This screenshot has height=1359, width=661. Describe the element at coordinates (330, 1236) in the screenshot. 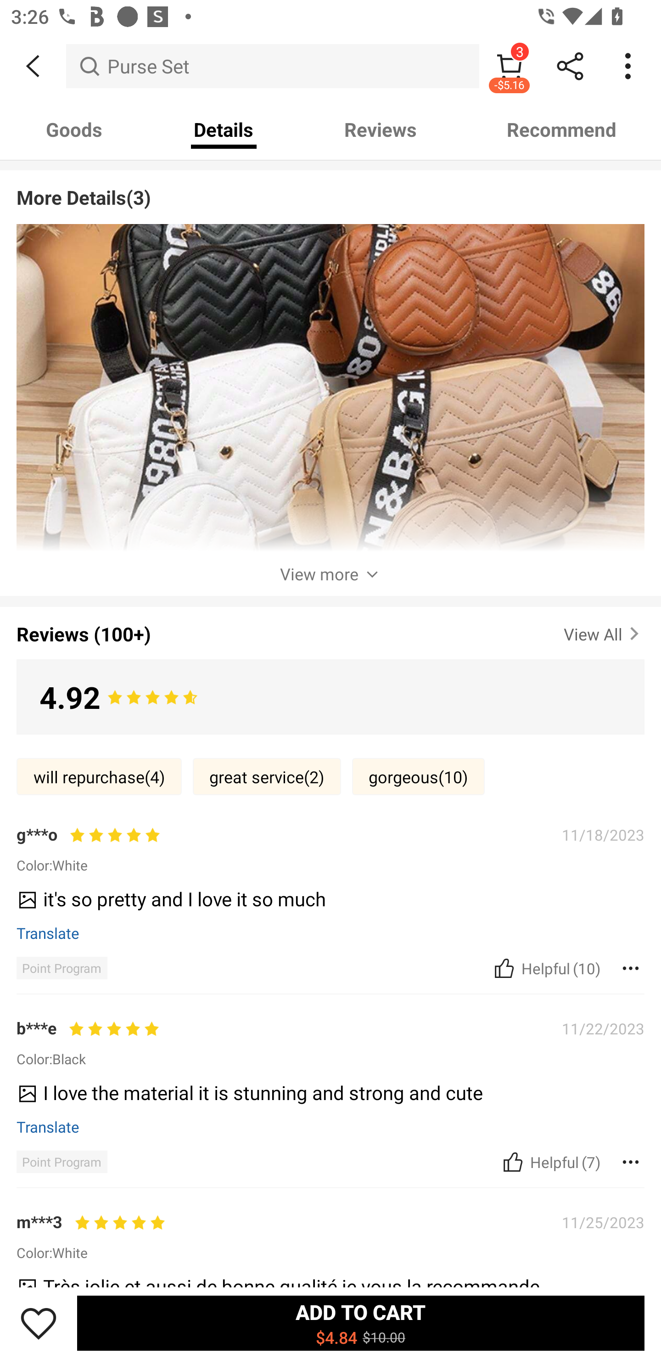

I see `m***3 Rating5.0 11/25/2023 Color:White` at that location.